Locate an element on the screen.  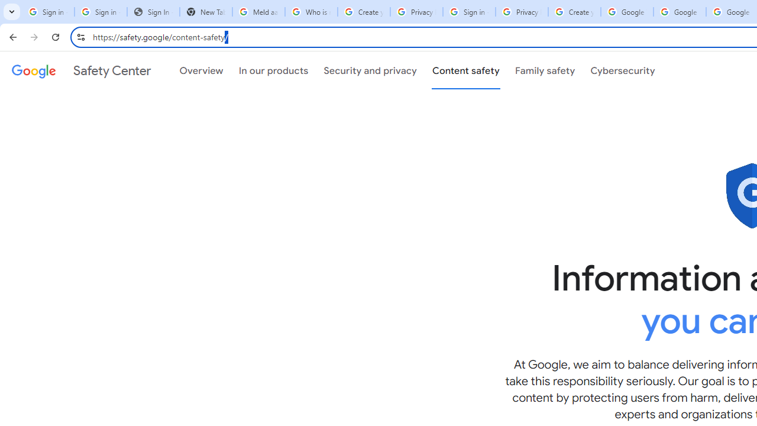
In our products is located at coordinates (273, 70).